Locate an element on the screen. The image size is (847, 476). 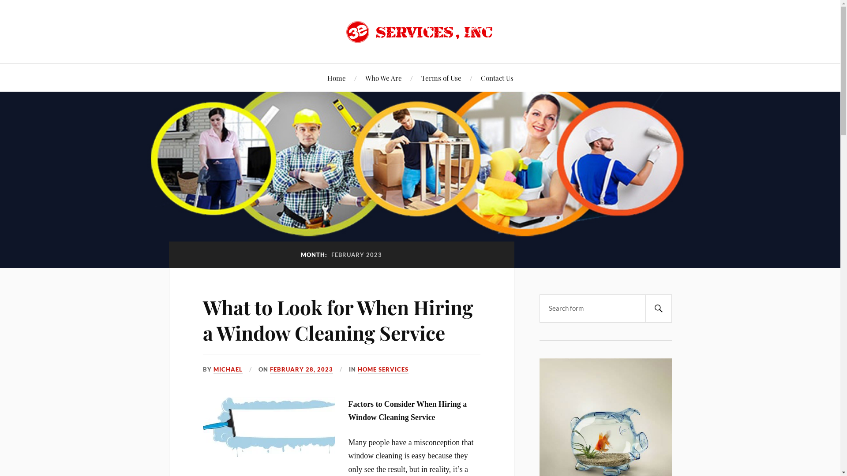
Who We Are is located at coordinates (384, 78).